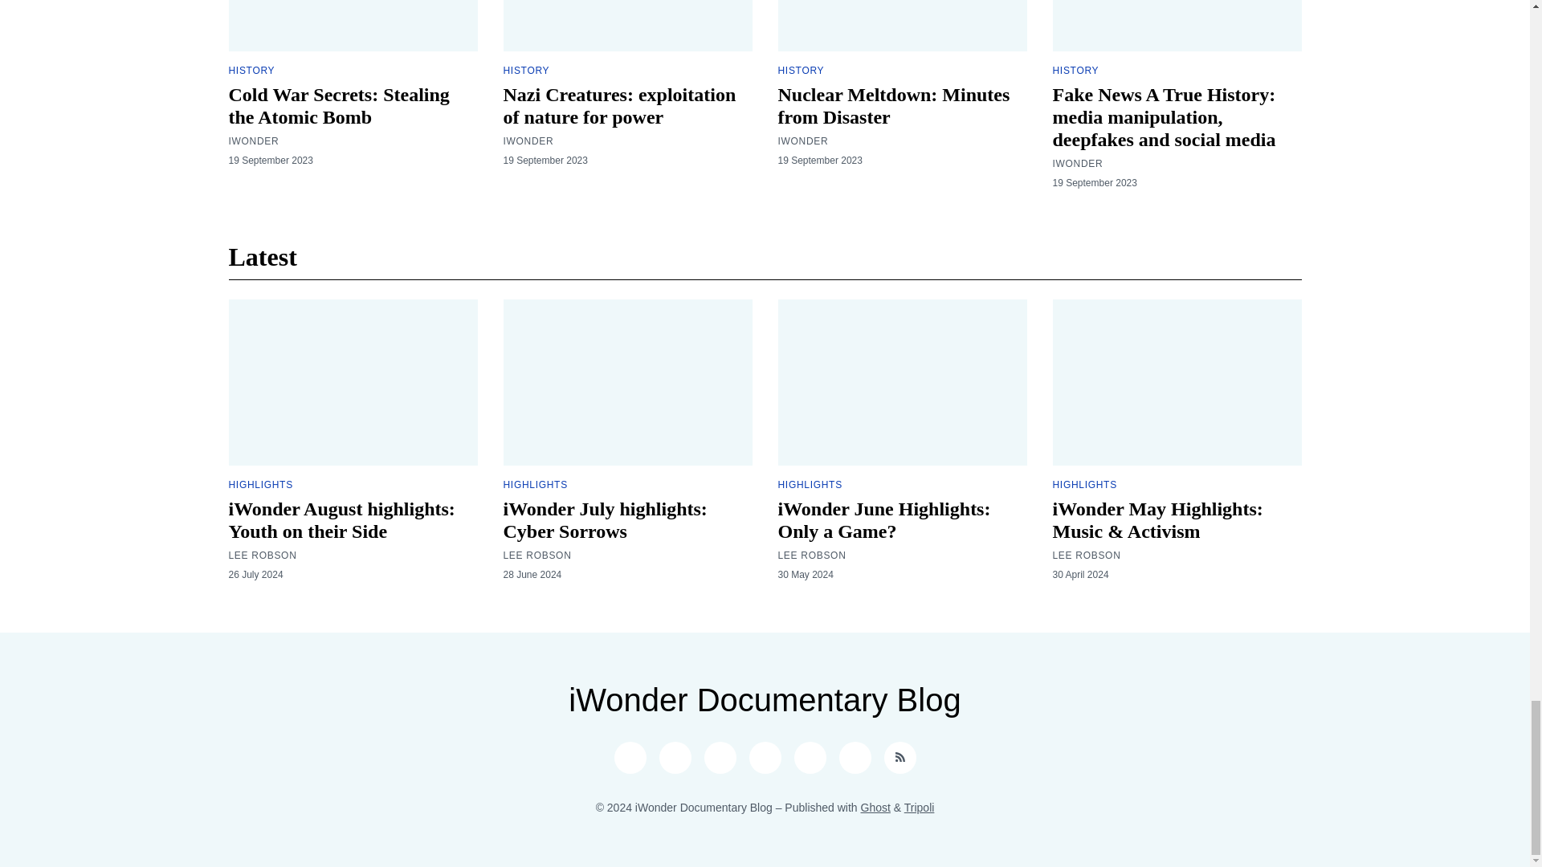  I want to click on IWONDER, so click(254, 141).